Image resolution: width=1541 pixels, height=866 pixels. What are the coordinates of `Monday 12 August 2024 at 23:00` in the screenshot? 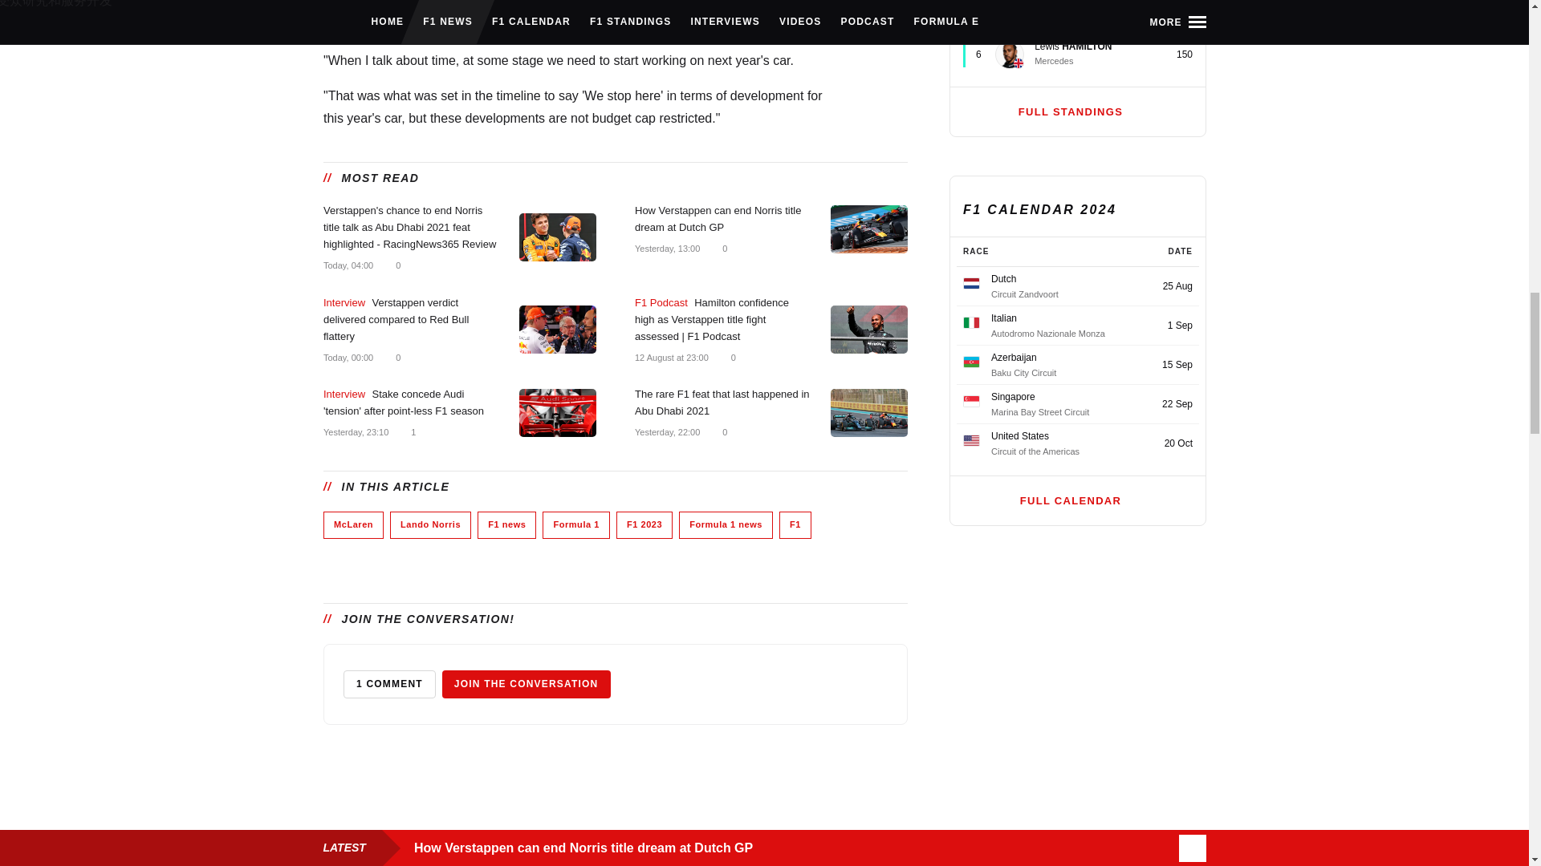 It's located at (670, 356).